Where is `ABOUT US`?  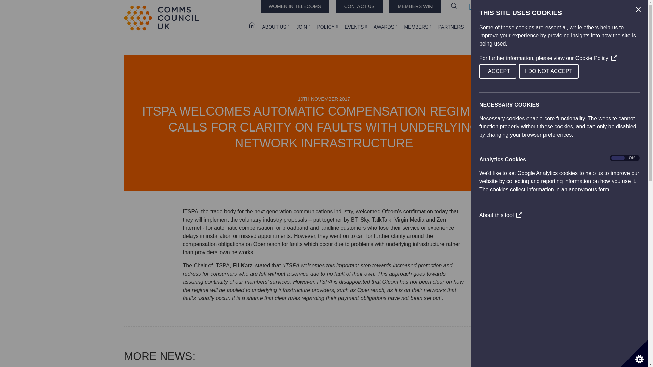
ABOUT US is located at coordinates (275, 27).